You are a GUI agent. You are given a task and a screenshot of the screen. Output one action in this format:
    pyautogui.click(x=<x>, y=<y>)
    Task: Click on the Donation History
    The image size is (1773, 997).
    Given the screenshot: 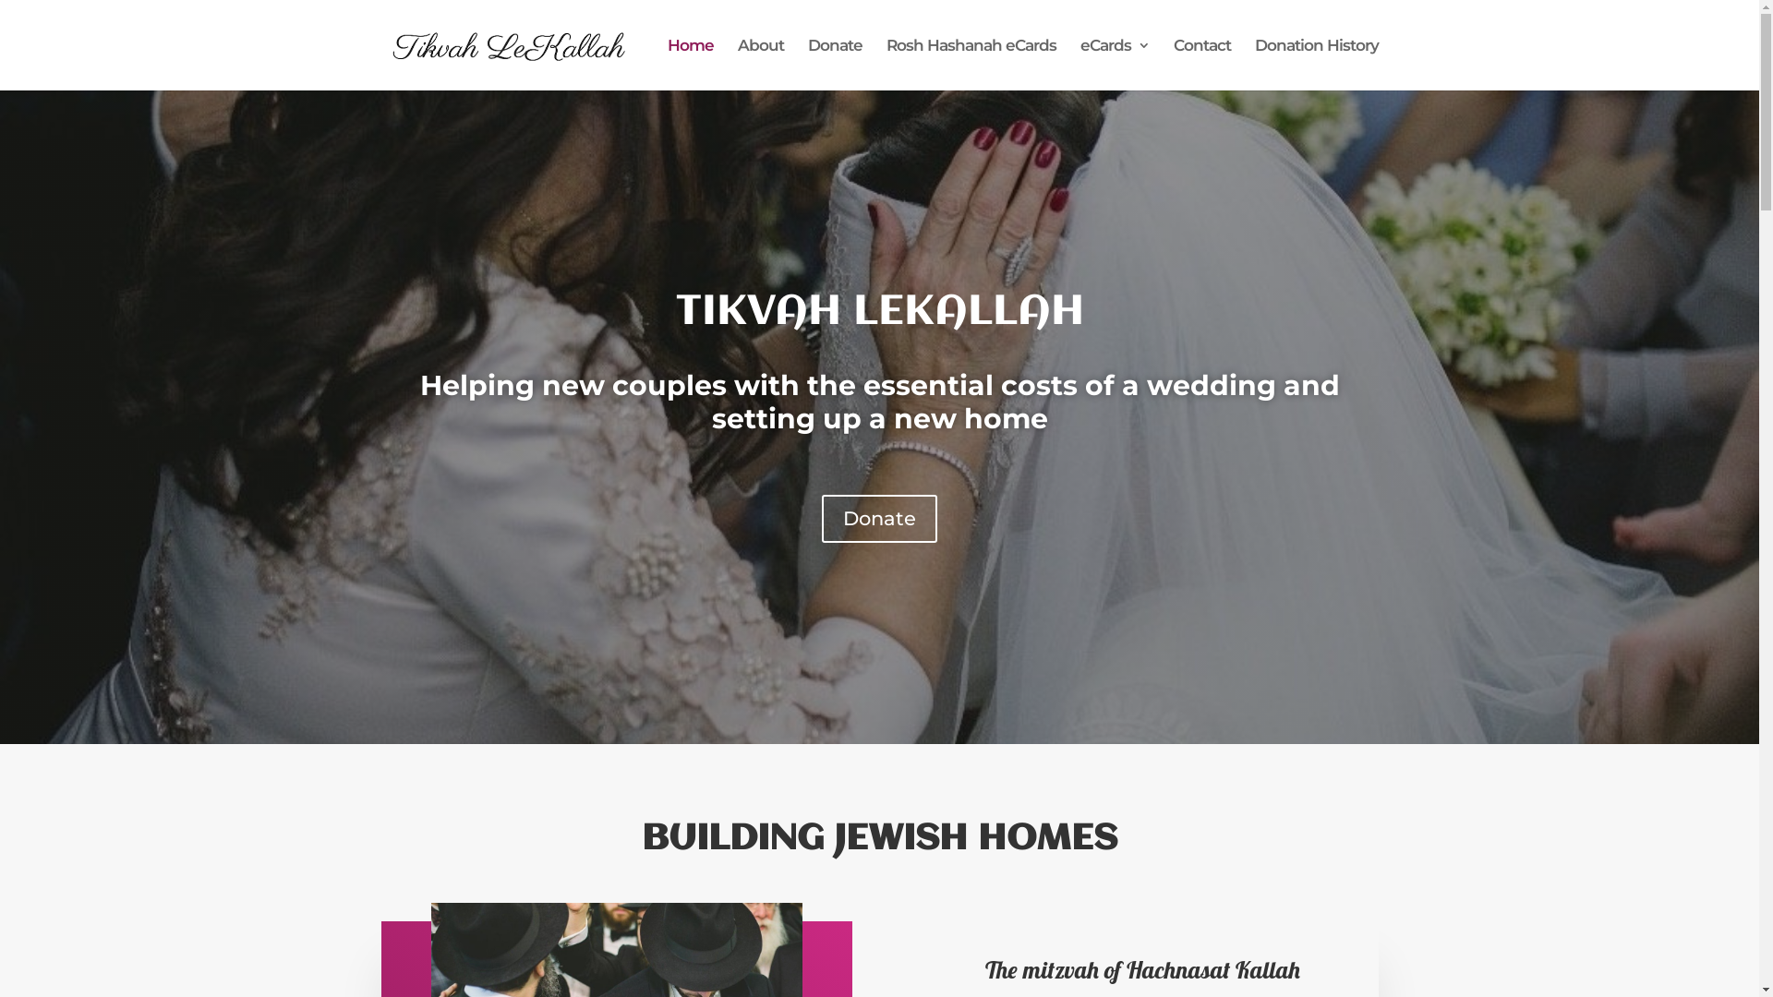 What is the action you would take?
    pyautogui.click(x=1316, y=65)
    